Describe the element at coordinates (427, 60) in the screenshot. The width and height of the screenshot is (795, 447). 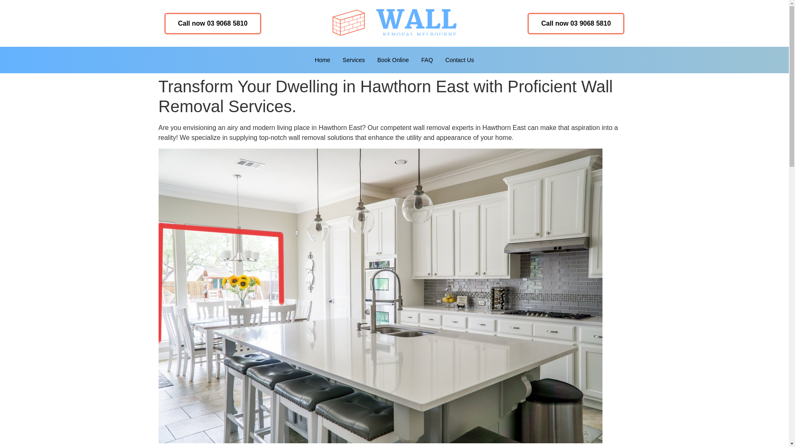
I see `FAQ` at that location.